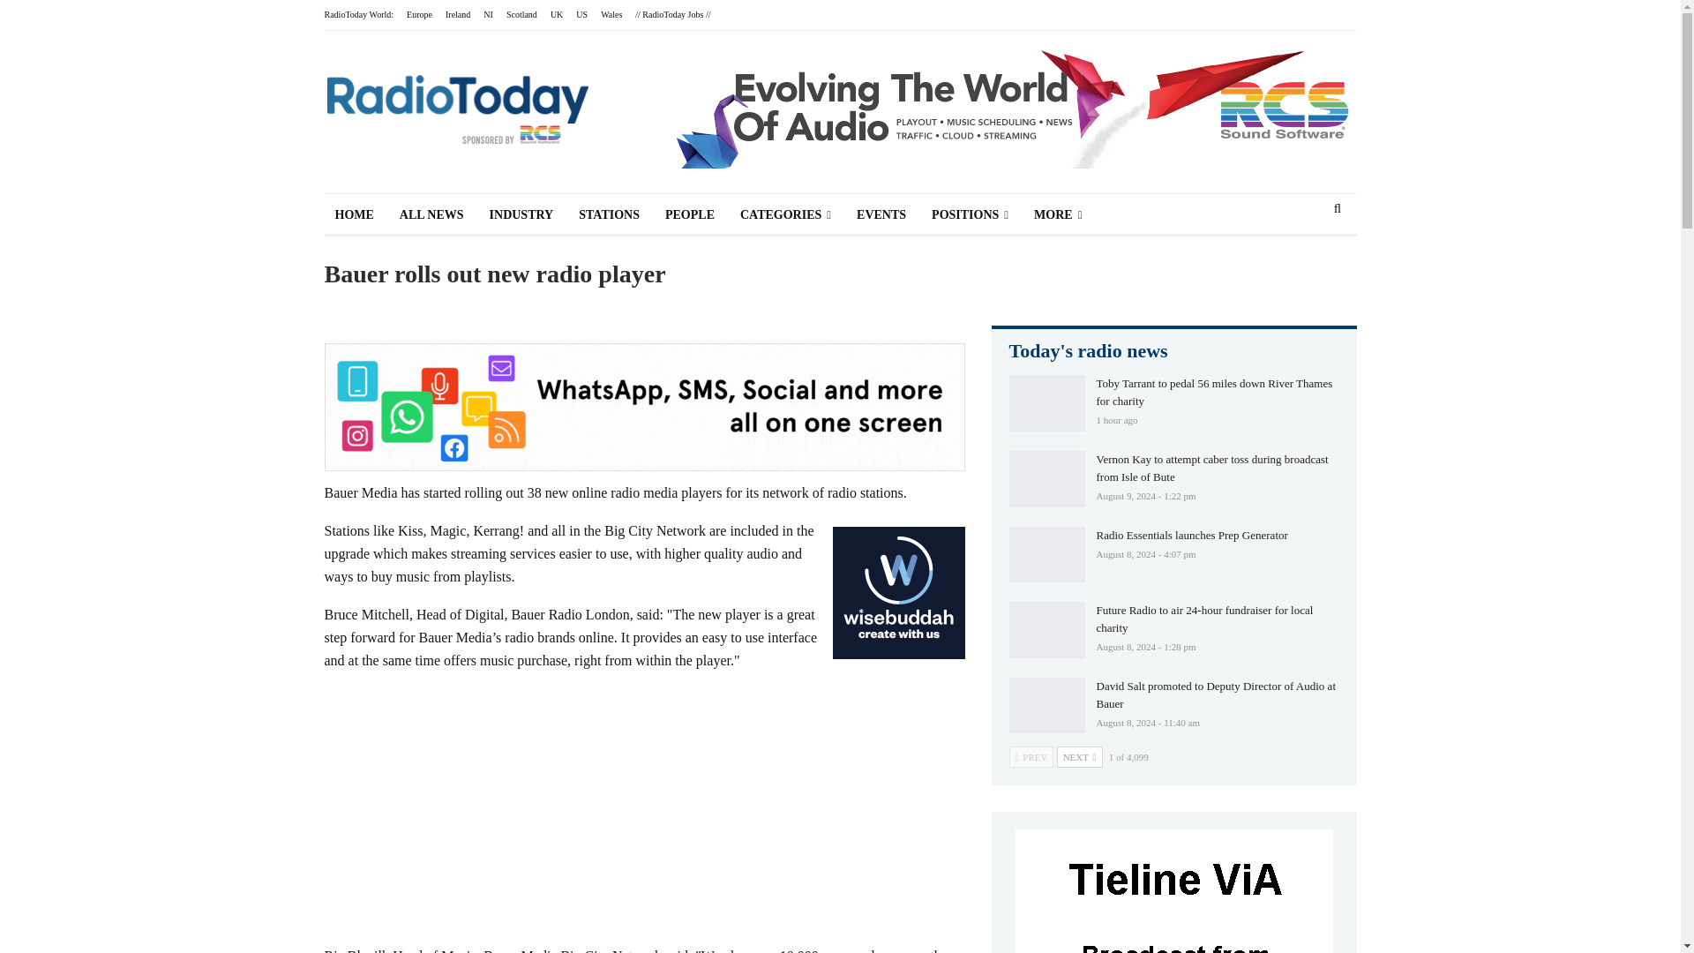 This screenshot has width=1694, height=953. I want to click on HOME, so click(355, 215).